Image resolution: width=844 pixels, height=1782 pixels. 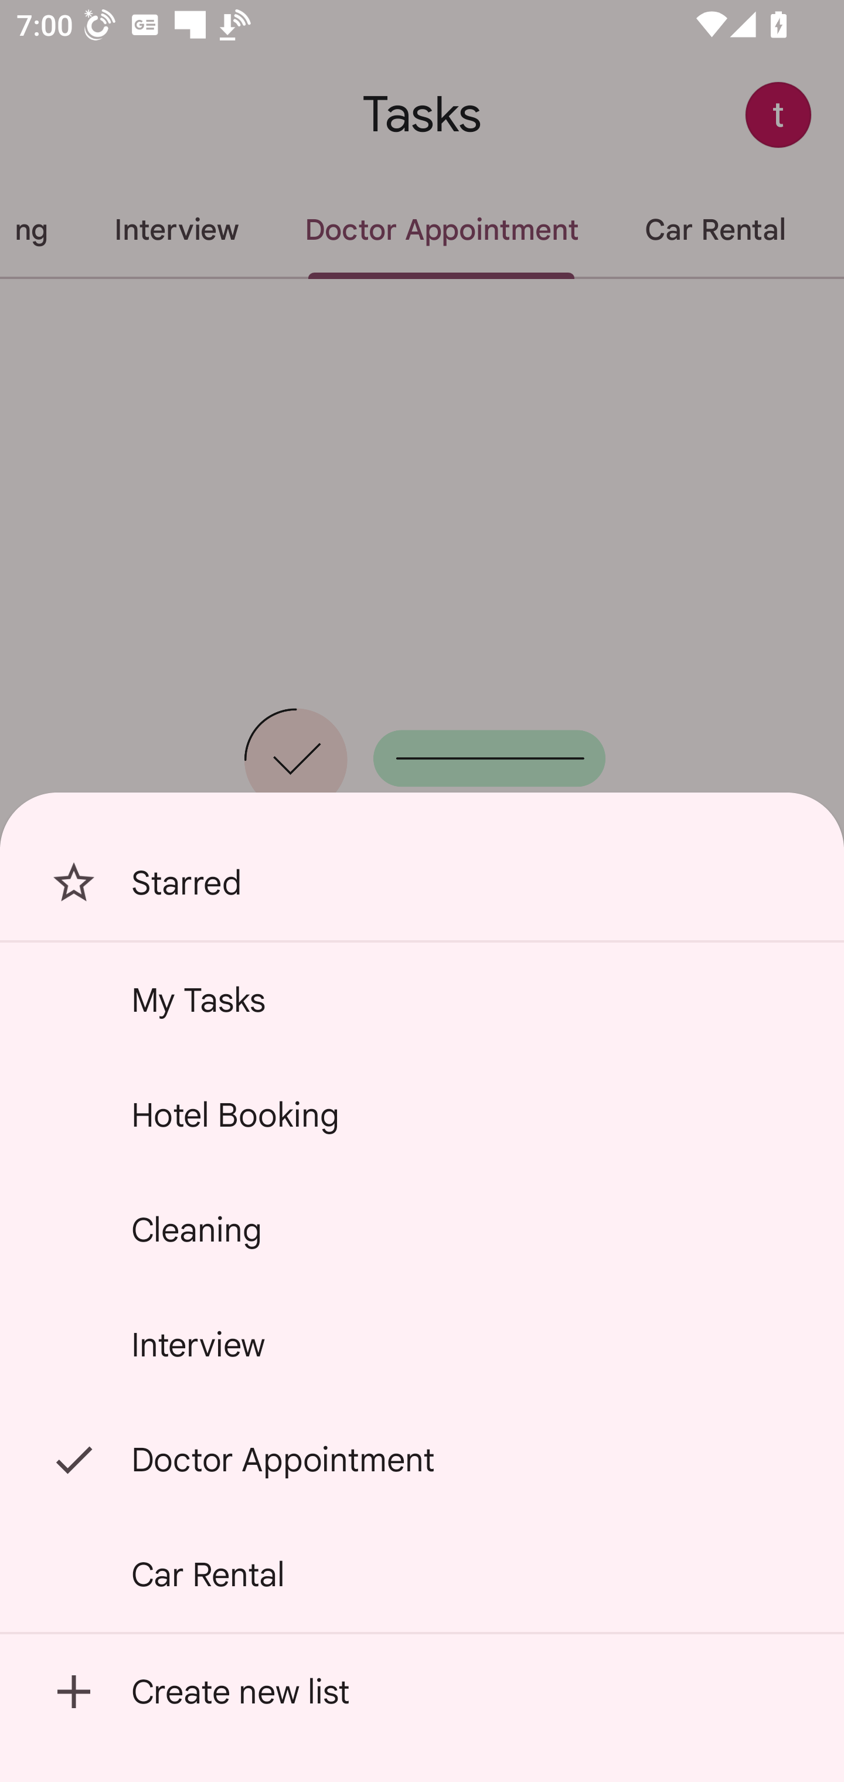 What do you see at coordinates (422, 883) in the screenshot?
I see `Starred` at bounding box center [422, 883].